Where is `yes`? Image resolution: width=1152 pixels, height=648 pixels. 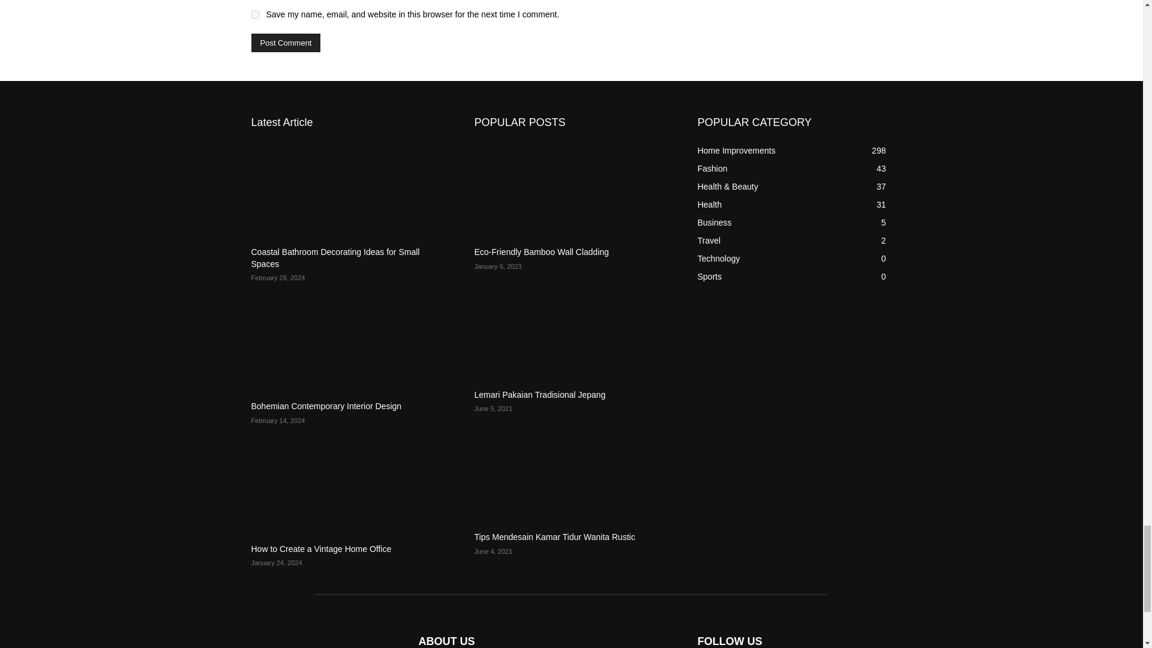 yes is located at coordinates (254, 14).